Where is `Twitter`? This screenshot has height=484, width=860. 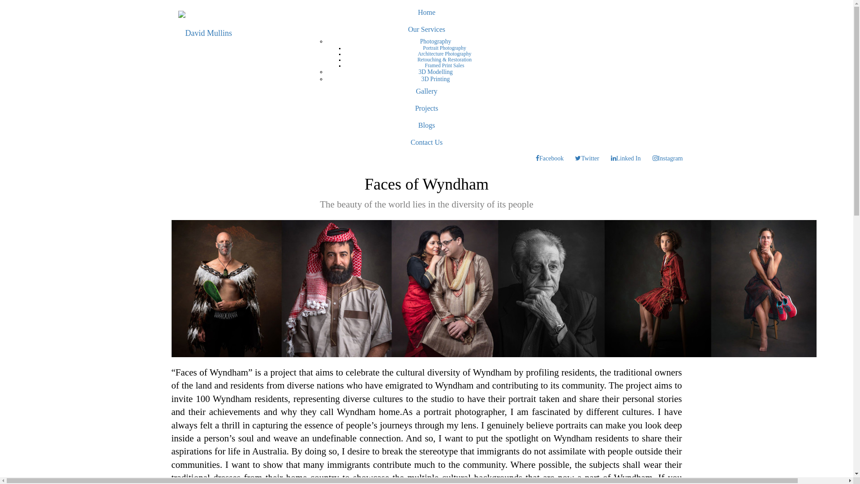 Twitter is located at coordinates (587, 159).